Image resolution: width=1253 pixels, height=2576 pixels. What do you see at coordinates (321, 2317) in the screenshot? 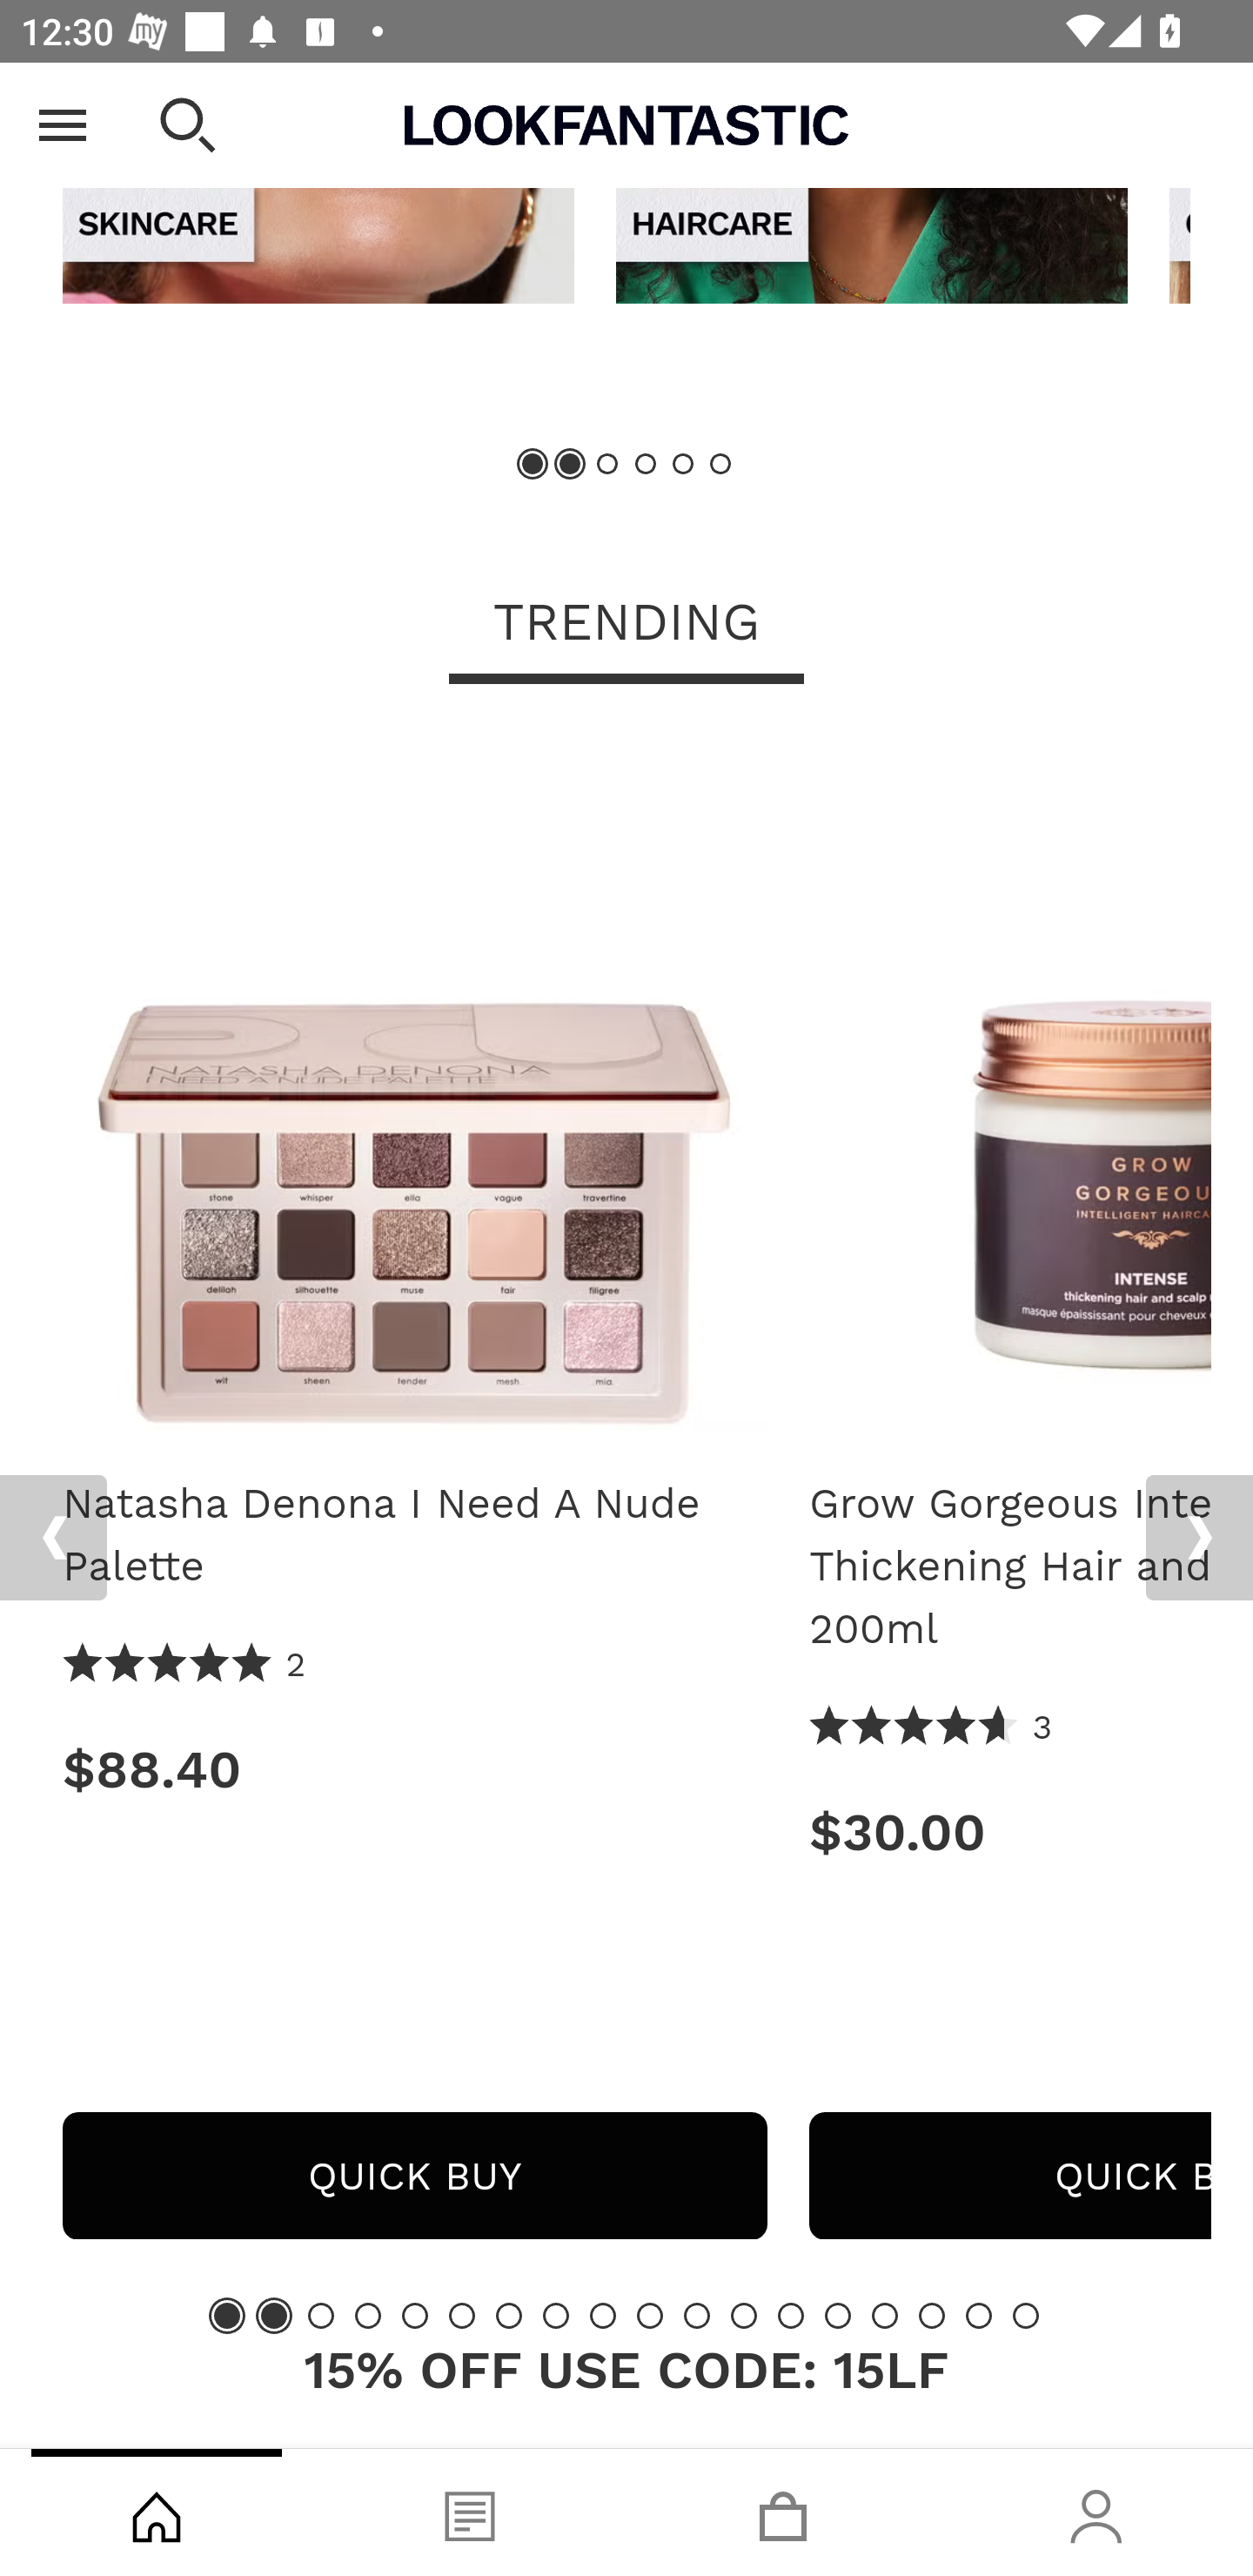
I see `Slide 3` at bounding box center [321, 2317].